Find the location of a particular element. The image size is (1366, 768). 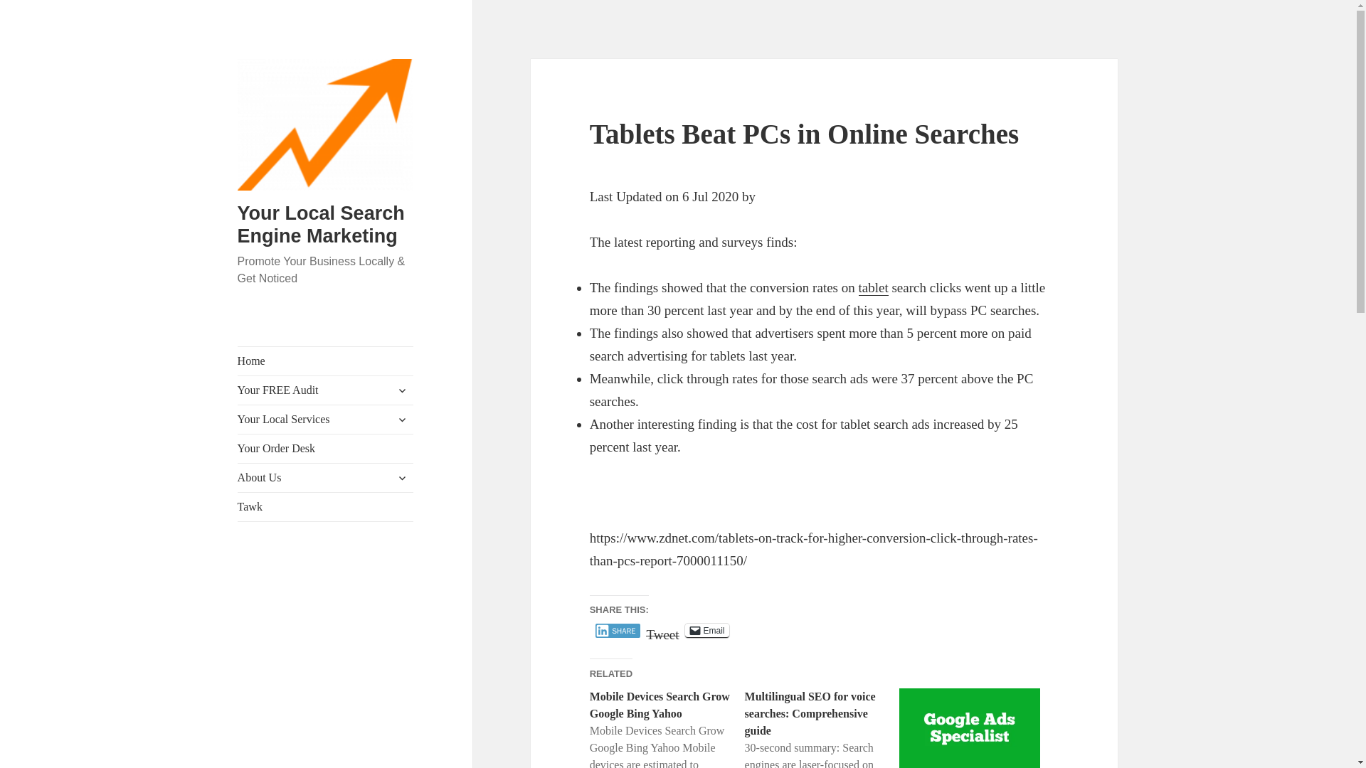

Your FREE Audit is located at coordinates (326, 390).